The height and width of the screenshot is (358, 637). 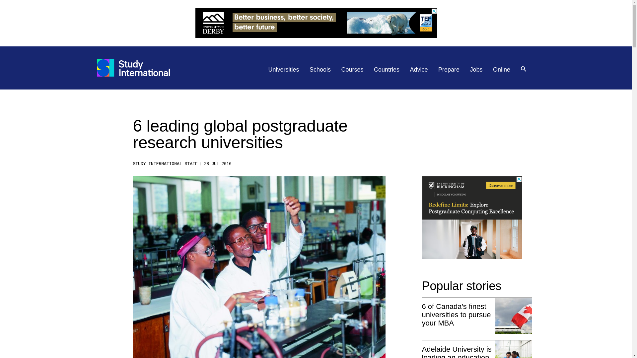 I want to click on Prepare, so click(x=449, y=70).